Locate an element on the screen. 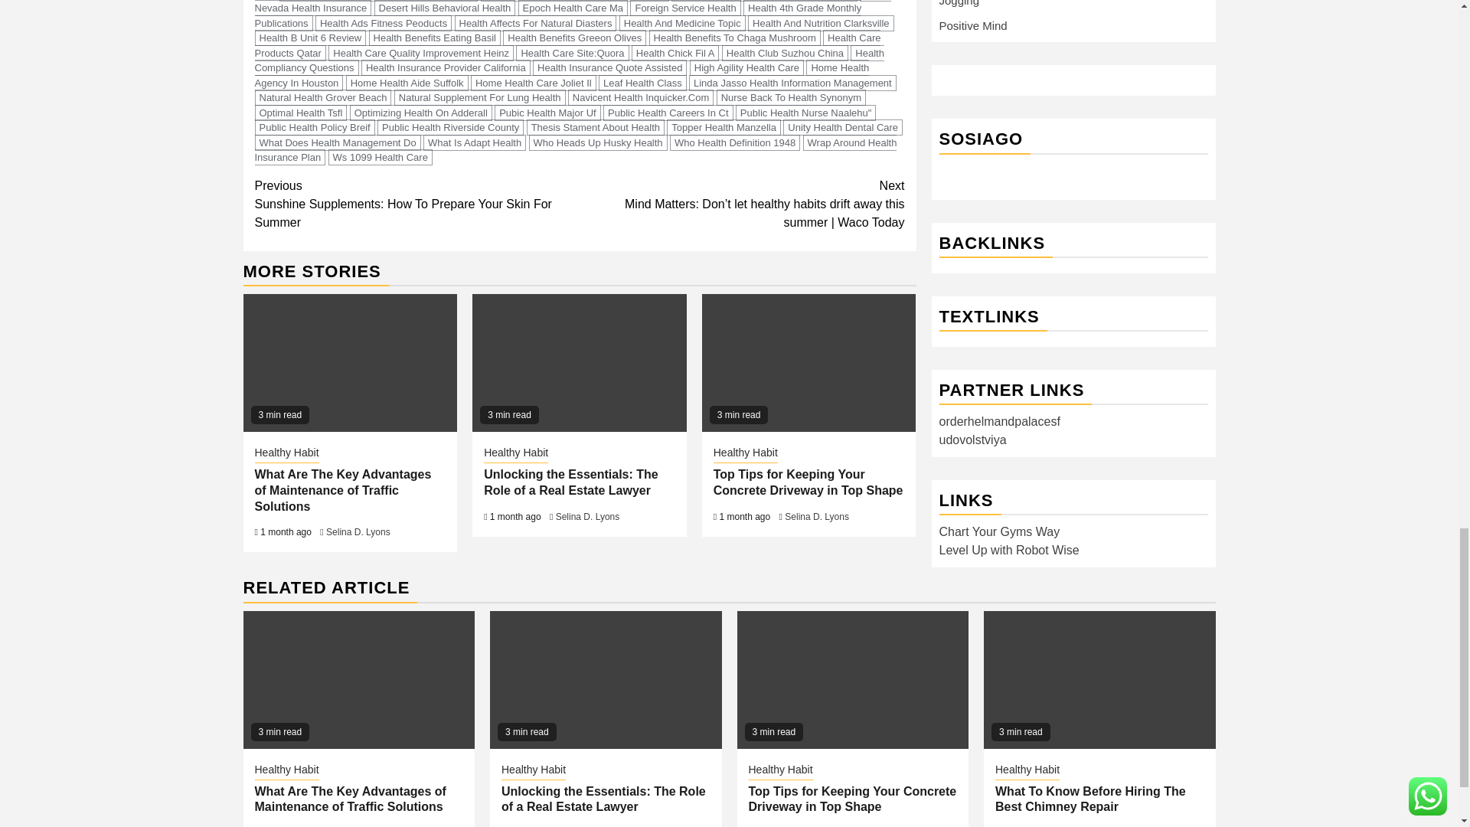 This screenshot has height=827, width=1470. Health And Nutrition Clarksville is located at coordinates (821, 23).